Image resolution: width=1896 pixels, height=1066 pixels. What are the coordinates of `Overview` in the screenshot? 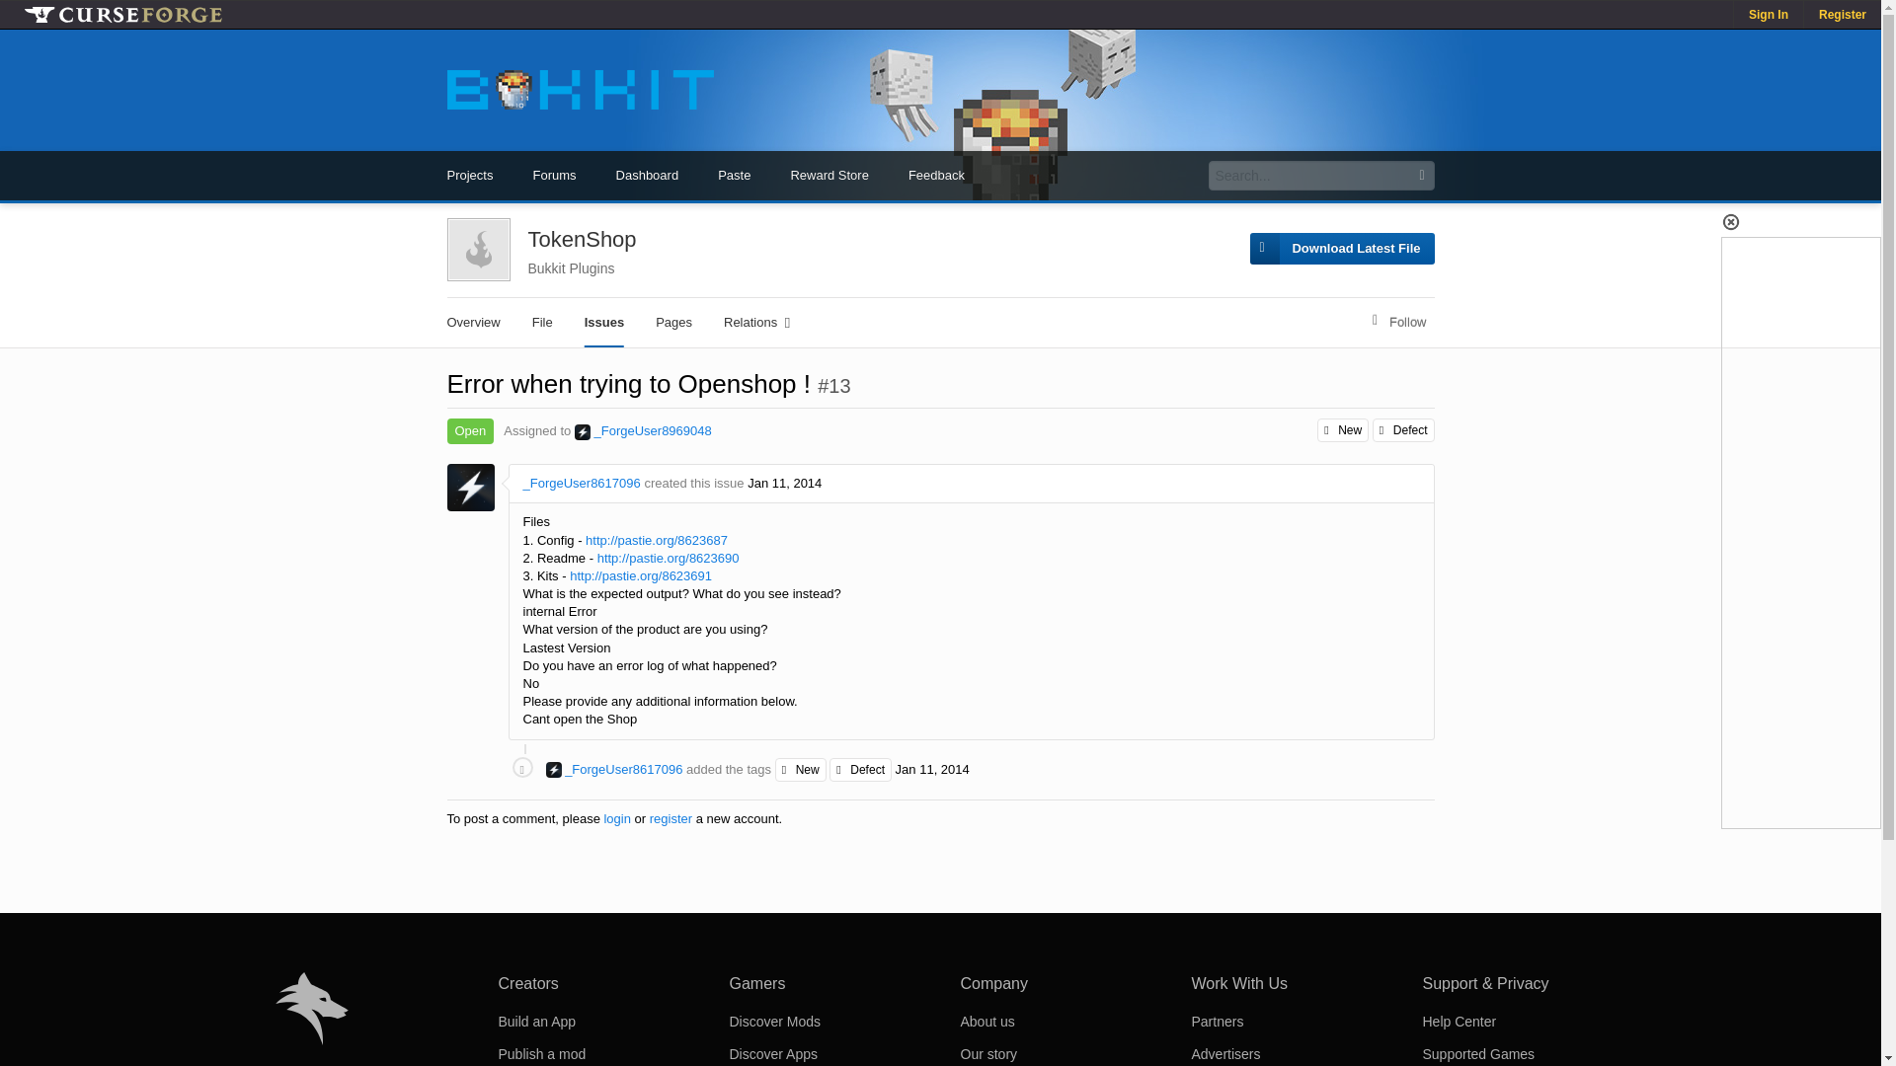 It's located at (472, 323).